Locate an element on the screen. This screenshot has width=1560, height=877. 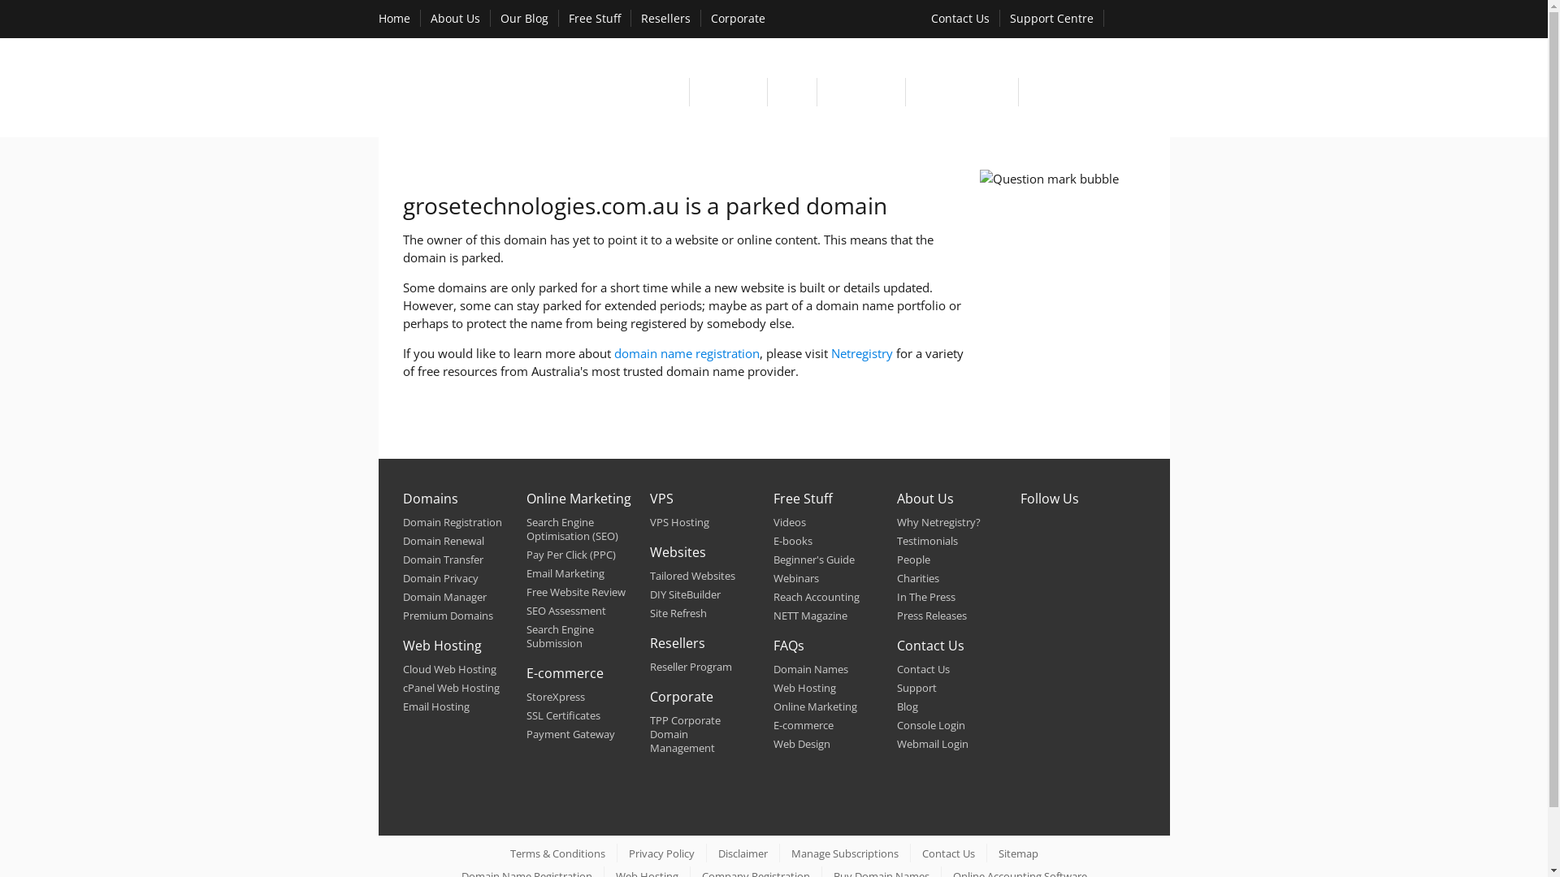
cPanel Web Hosting is located at coordinates (452, 688).